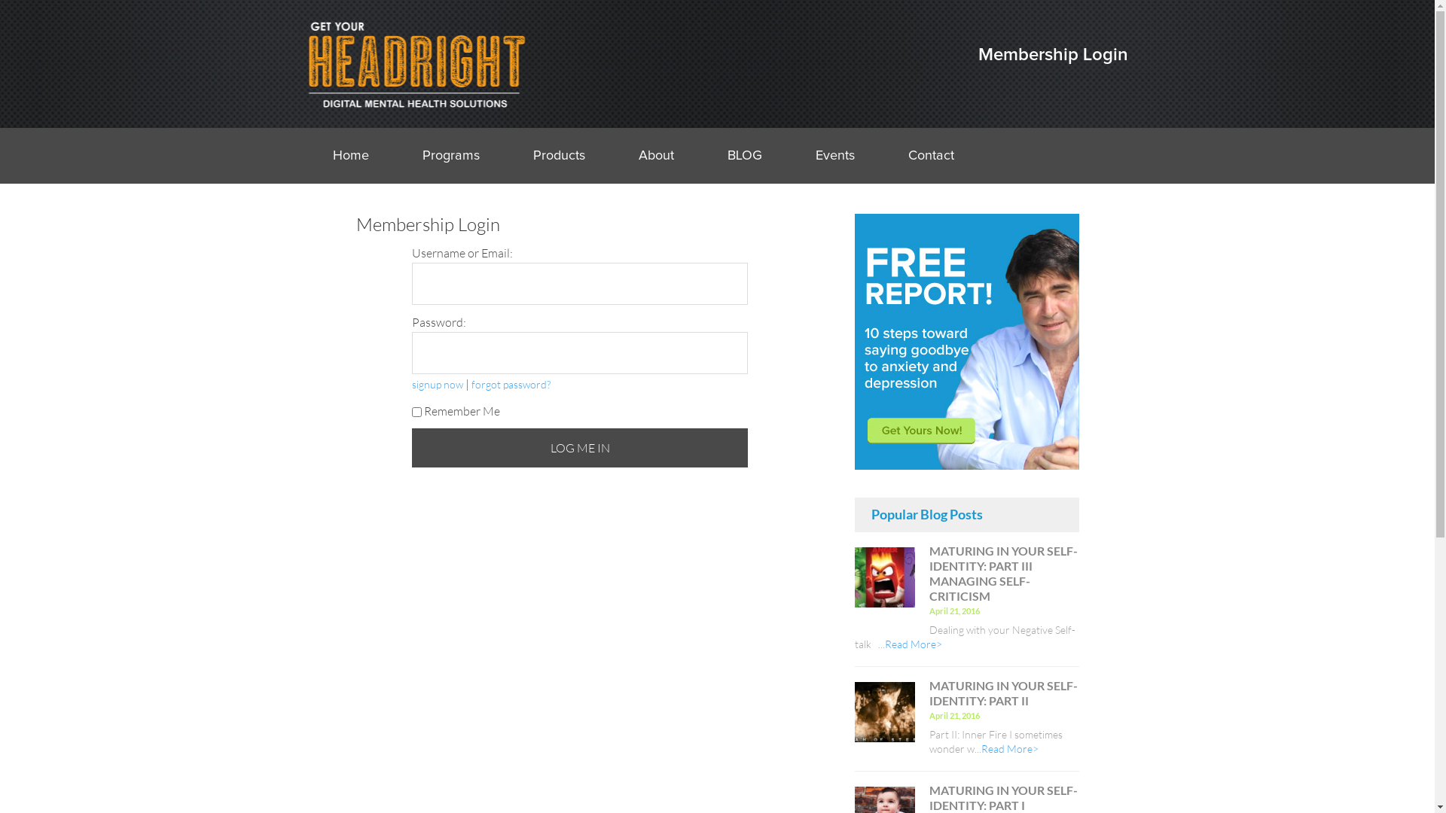 The height and width of the screenshot is (813, 1446). I want to click on Get Your Head Right, so click(416, 64).